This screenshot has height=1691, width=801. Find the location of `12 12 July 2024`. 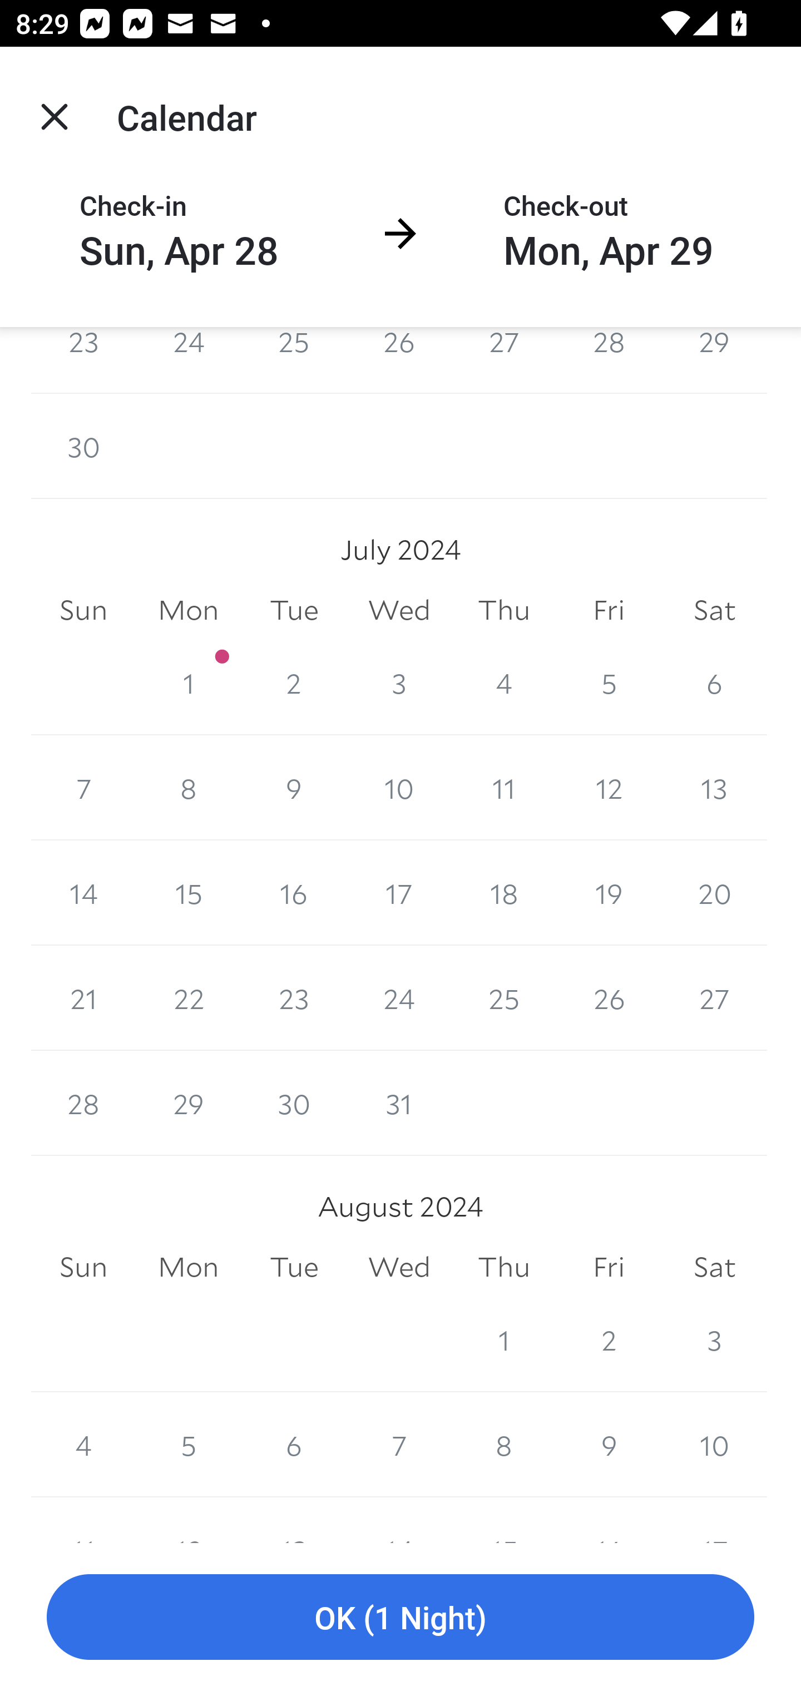

12 12 July 2024 is located at coordinates (609, 788).